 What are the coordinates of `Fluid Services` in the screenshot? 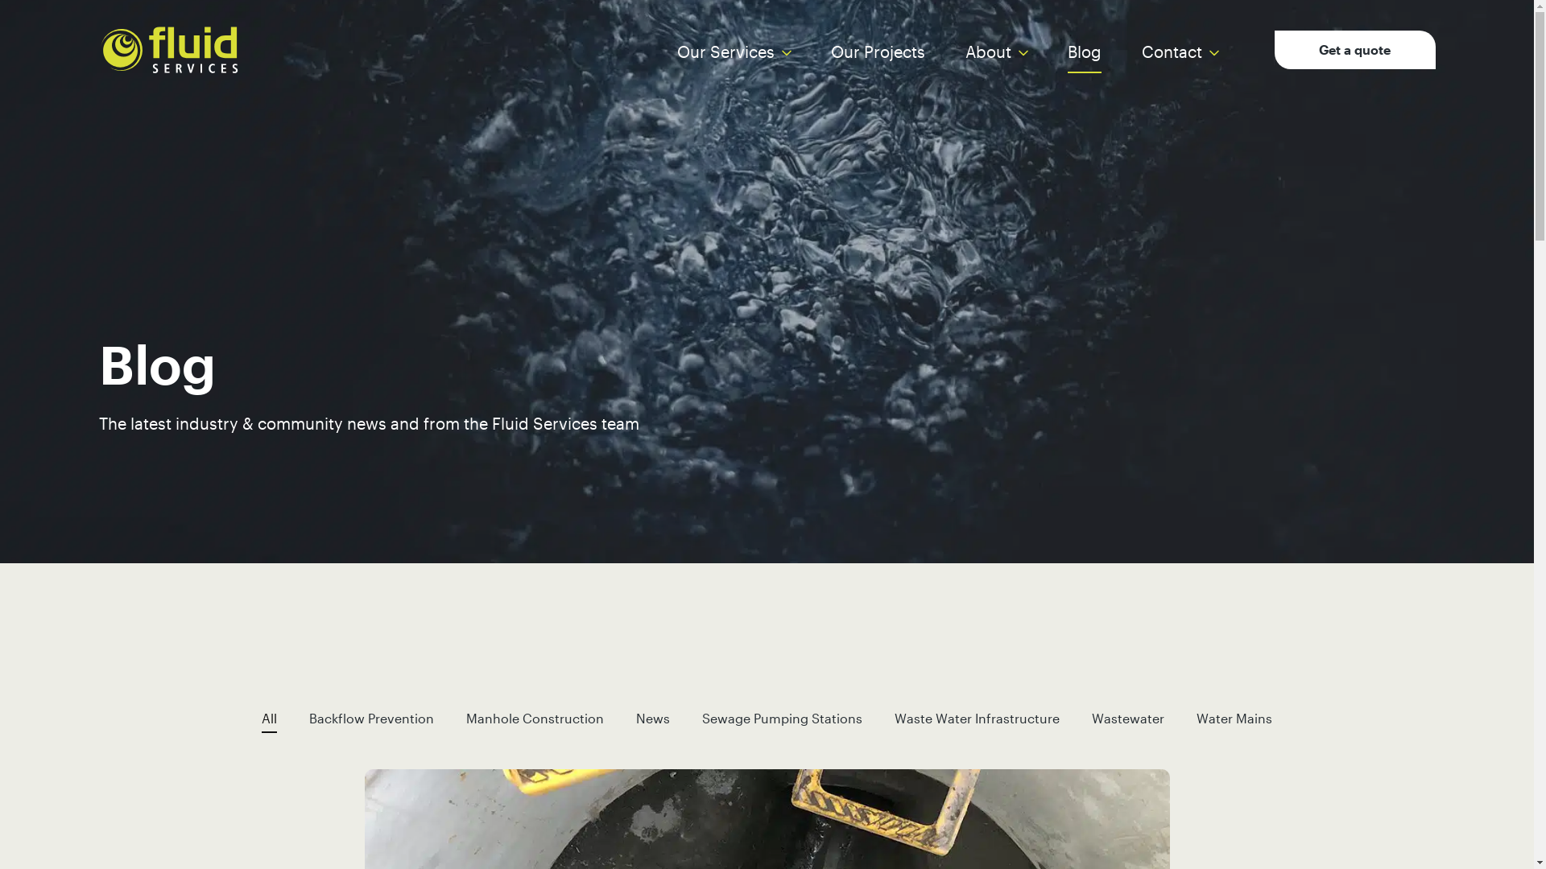 It's located at (171, 52).